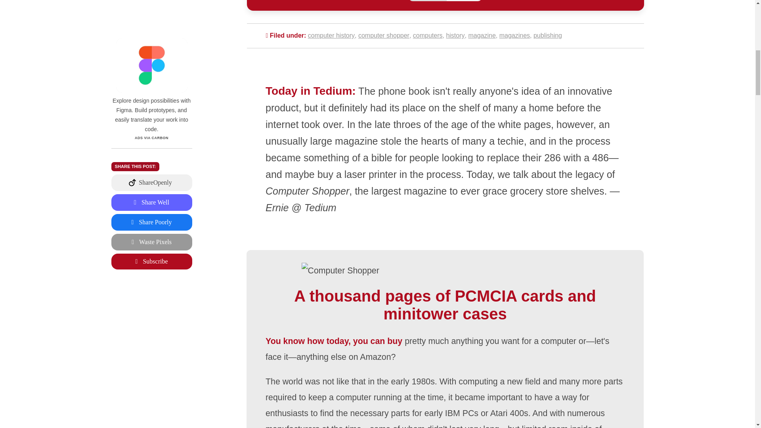 The image size is (761, 428). Describe the element at coordinates (548, 36) in the screenshot. I see `publishing` at that location.